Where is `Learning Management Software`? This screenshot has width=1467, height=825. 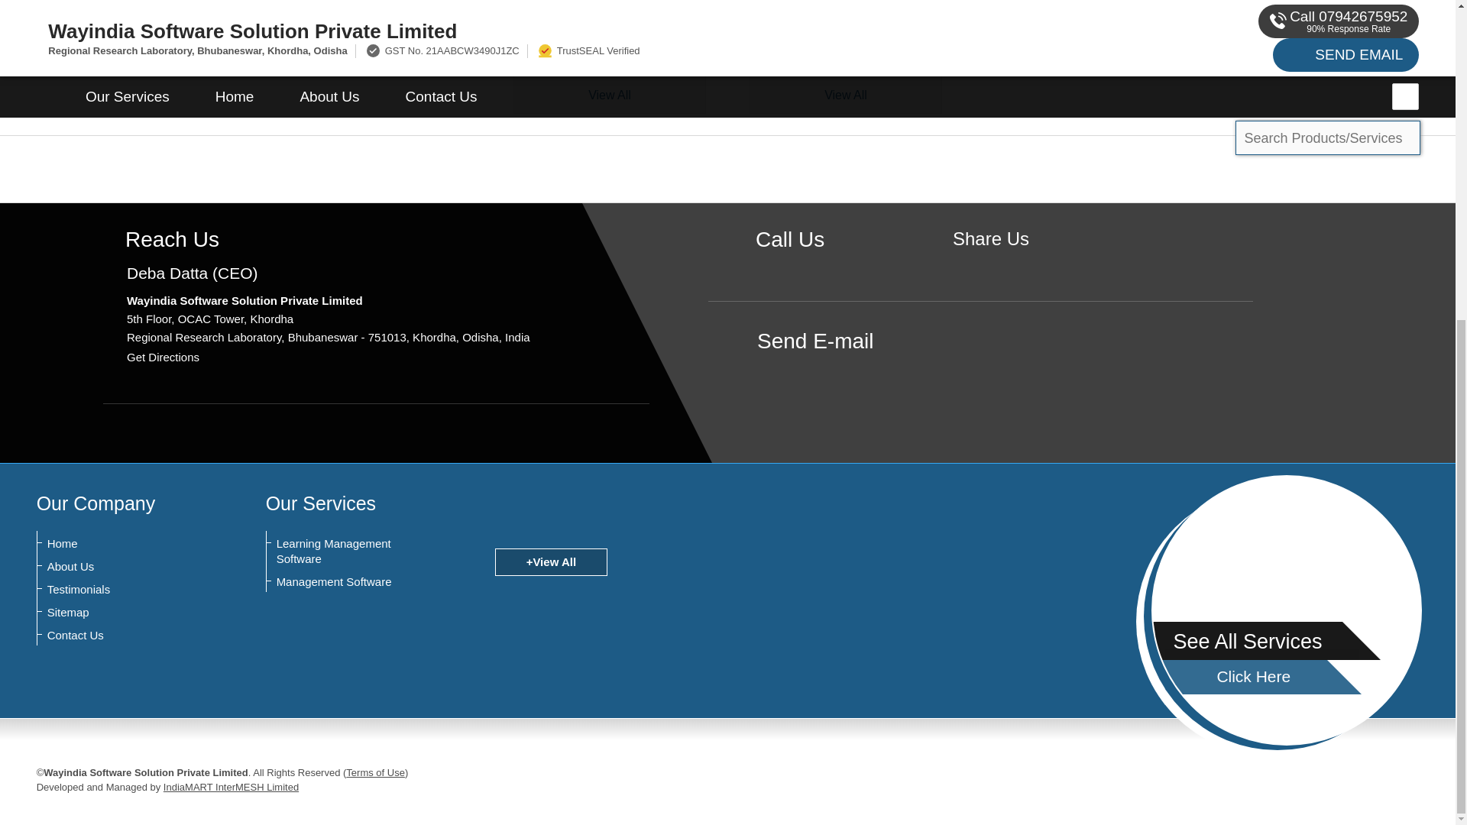 Learning Management Software is located at coordinates (610, 8).